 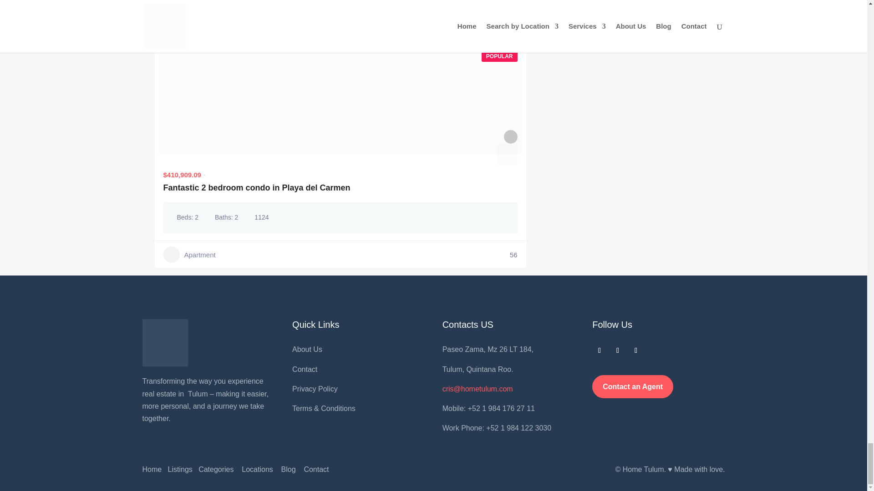 I want to click on Follow on Instagram, so click(x=617, y=350).